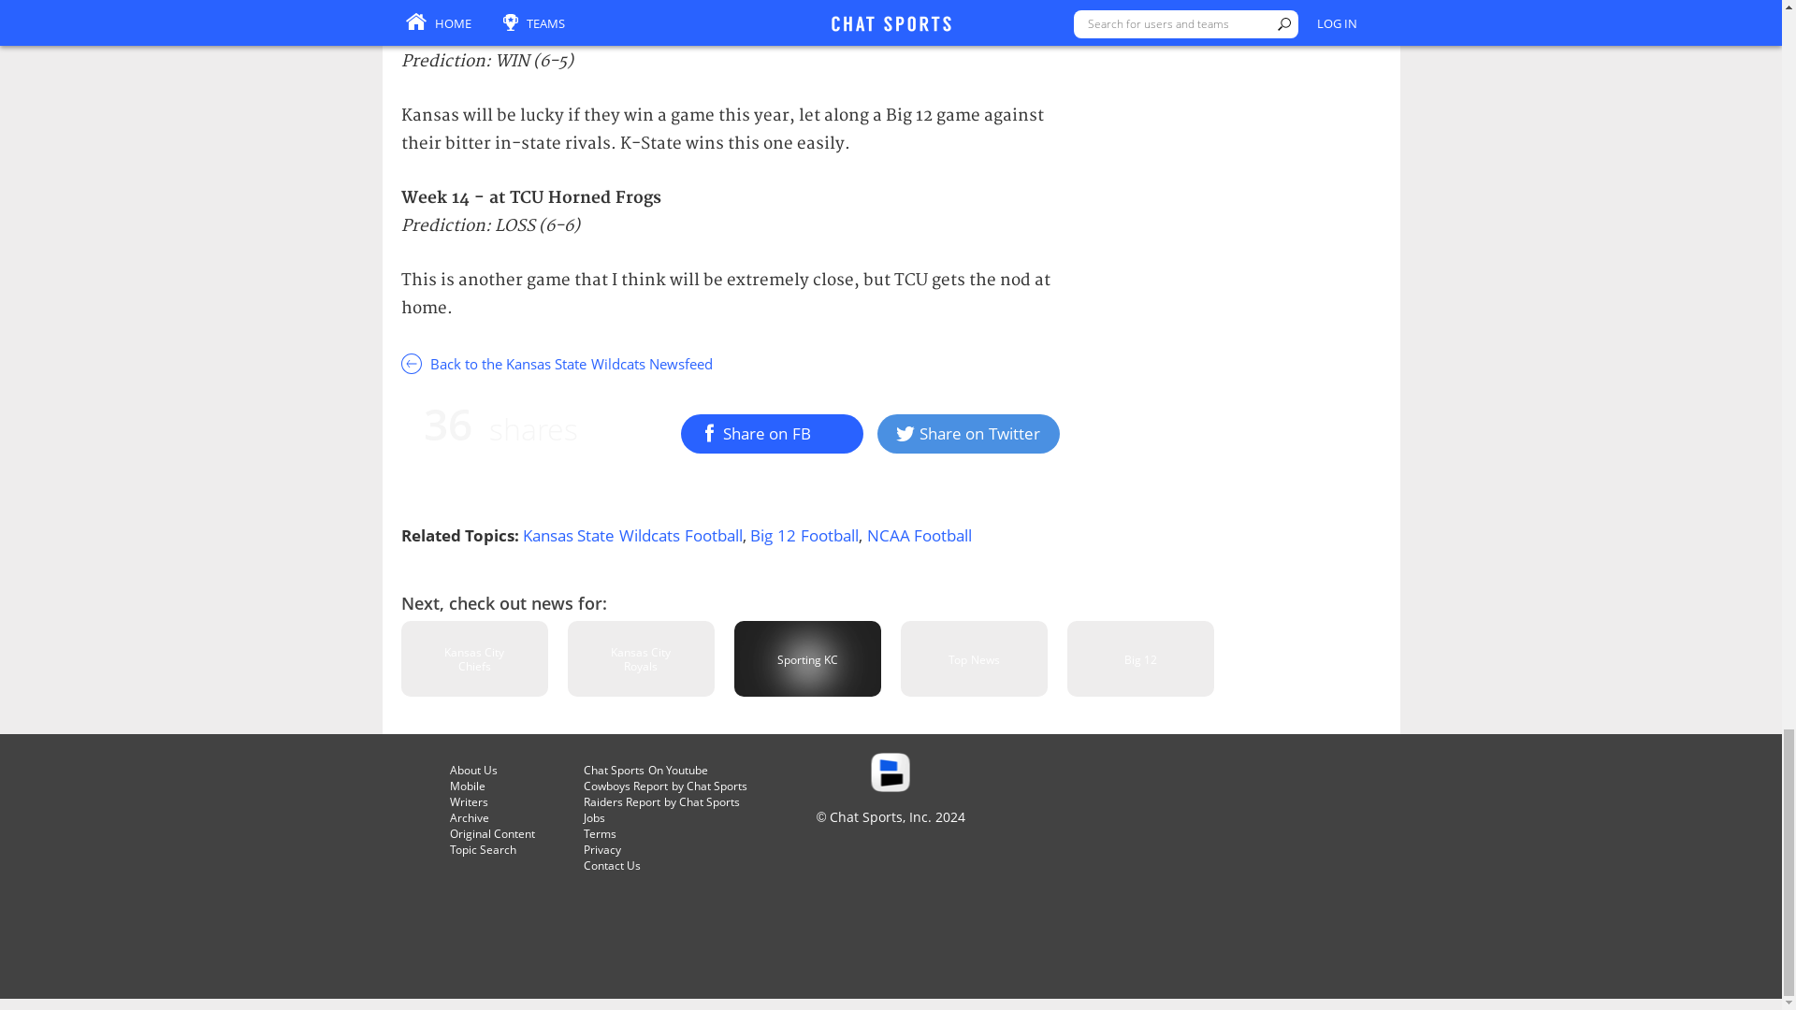 The width and height of the screenshot is (1796, 1010). Describe the element at coordinates (473, 658) in the screenshot. I see `Kansas City Chiefs` at that location.